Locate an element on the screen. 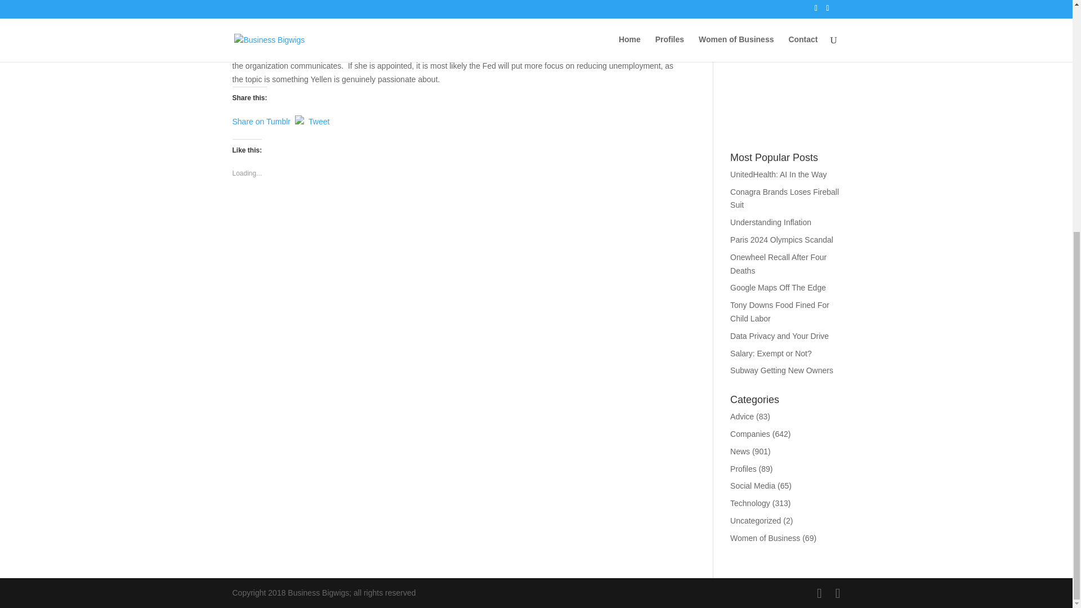  Onewheel Recall After Four Deaths is located at coordinates (778, 264).